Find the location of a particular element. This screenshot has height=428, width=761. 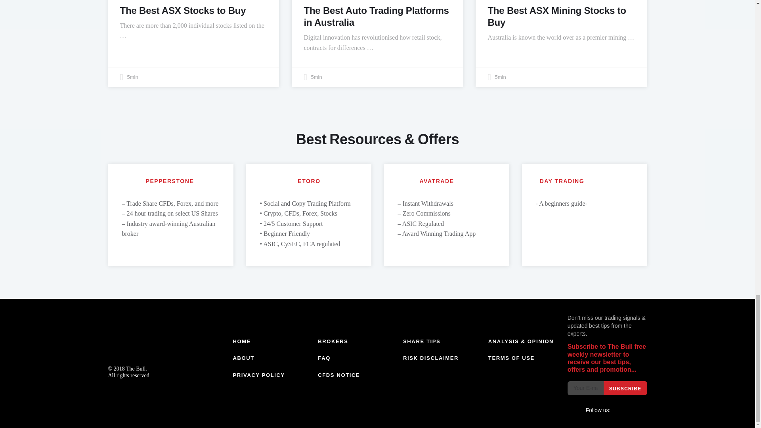

The Best ASX Mining Stocks to Buy is located at coordinates (556, 16).